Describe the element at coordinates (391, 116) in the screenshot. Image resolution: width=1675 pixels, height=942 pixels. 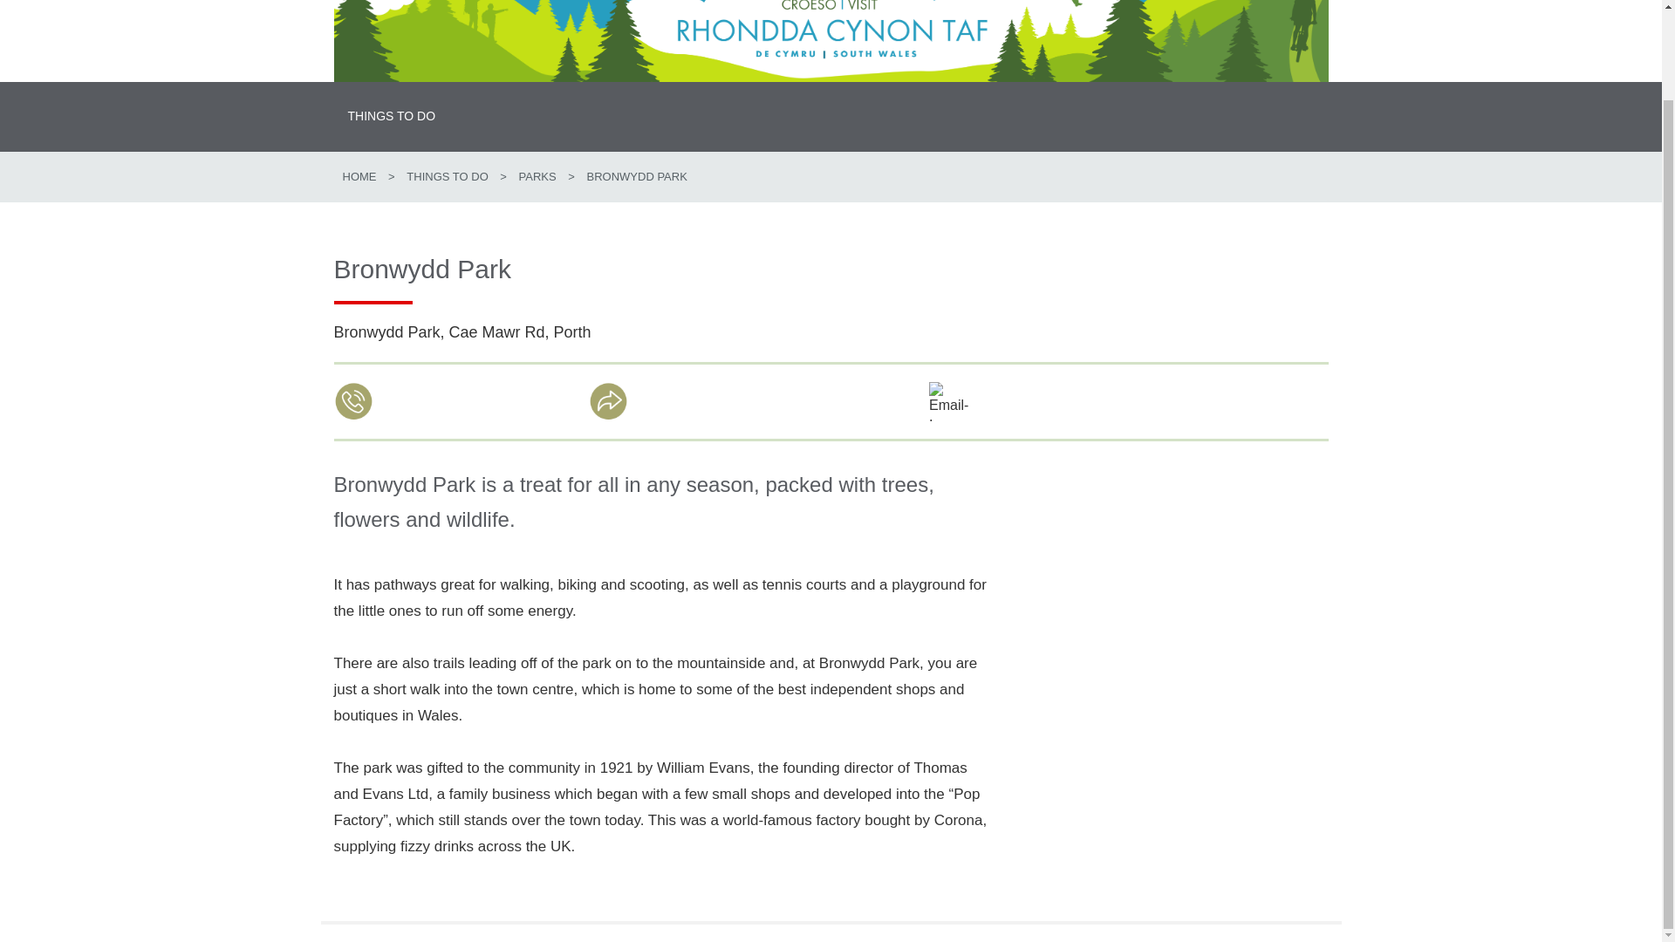
I see `Go to Things to do from here` at that location.